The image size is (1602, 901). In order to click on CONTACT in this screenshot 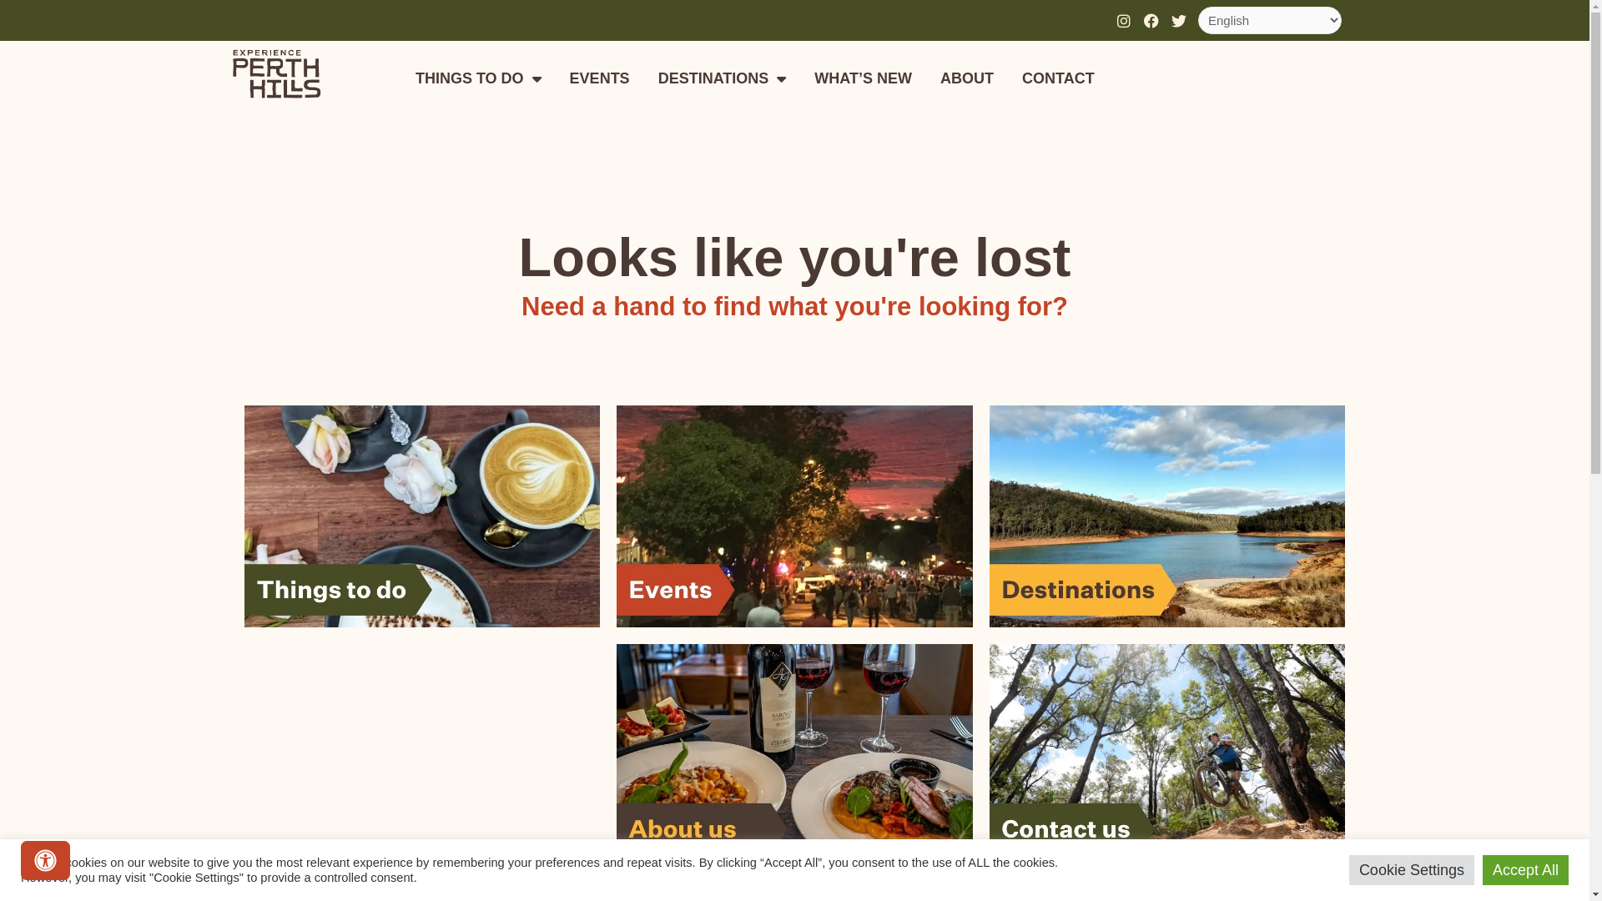, I will do `click(1058, 78)`.